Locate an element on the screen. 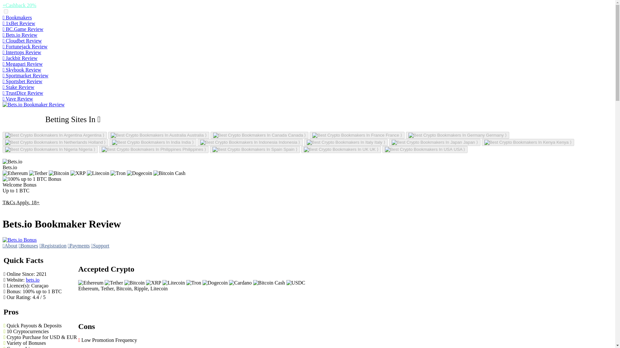  Bitcoin is located at coordinates (134, 283).